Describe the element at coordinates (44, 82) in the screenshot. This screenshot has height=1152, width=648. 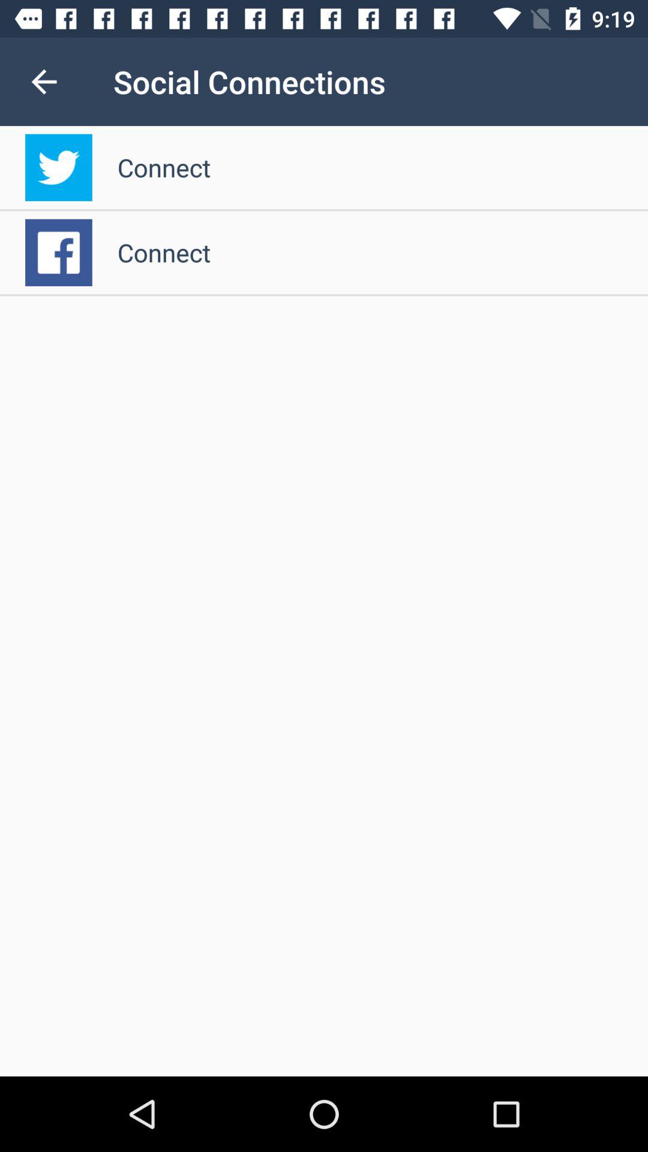
I see `press item to the left of social connections` at that location.